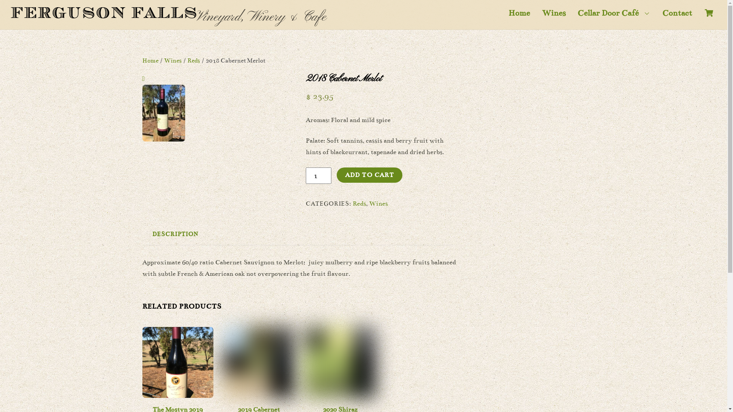 The width and height of the screenshot is (733, 412). Describe the element at coordinates (379, 204) in the screenshot. I see `Wines` at that location.